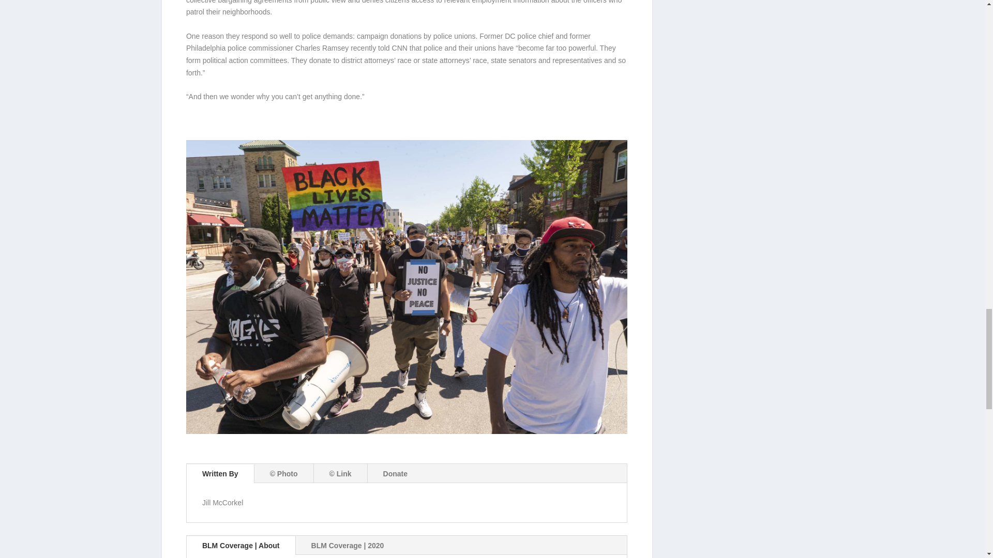 This screenshot has width=993, height=558. I want to click on Jill McCorkel, so click(222, 502).